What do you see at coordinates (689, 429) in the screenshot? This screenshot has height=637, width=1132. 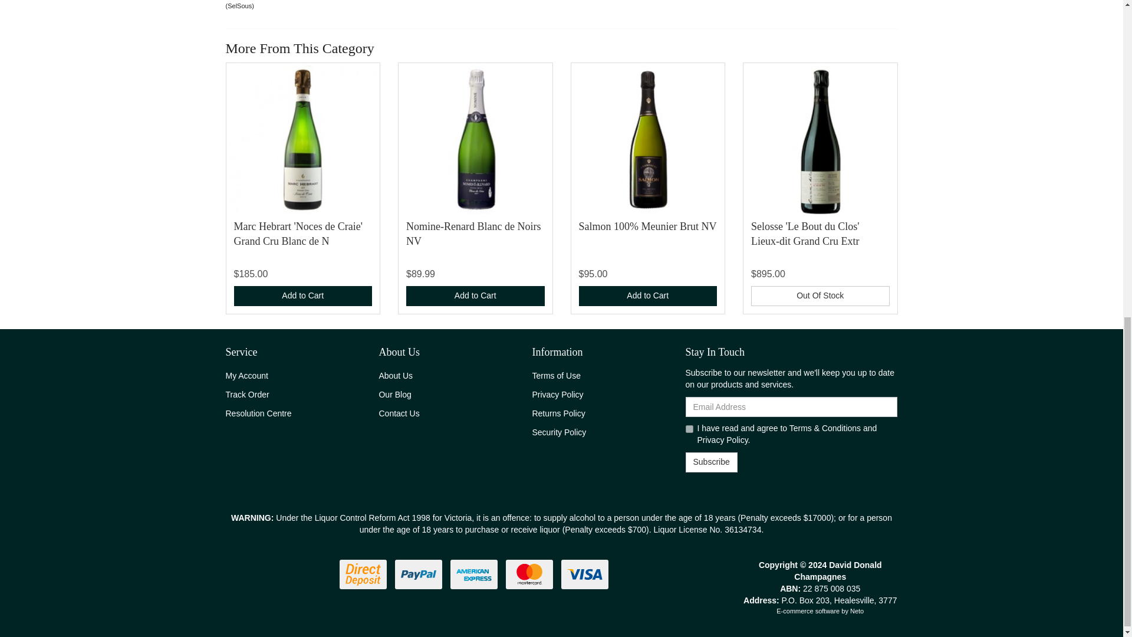 I see `y` at bounding box center [689, 429].